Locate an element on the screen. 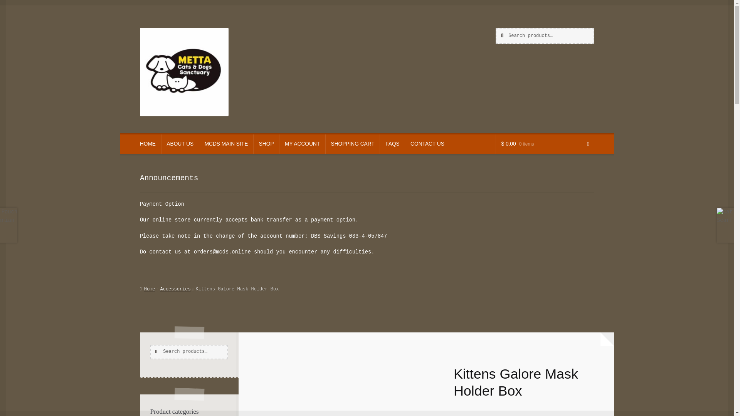  SHOPPING CART is located at coordinates (353, 144).